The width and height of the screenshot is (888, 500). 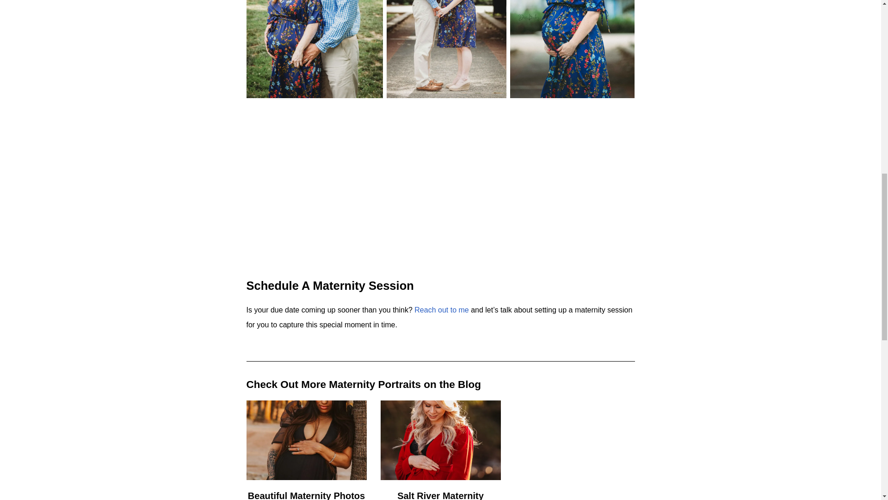 What do you see at coordinates (440, 495) in the screenshot?
I see `Salt River Maternity Photos` at bounding box center [440, 495].